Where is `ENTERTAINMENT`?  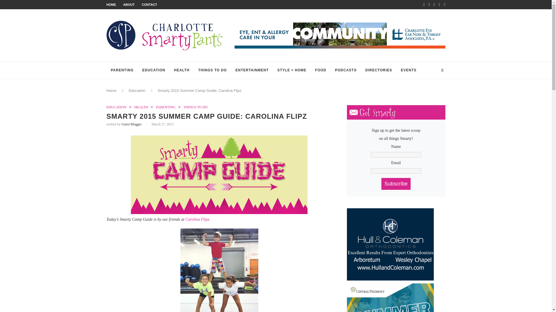
ENTERTAINMENT is located at coordinates (252, 70).